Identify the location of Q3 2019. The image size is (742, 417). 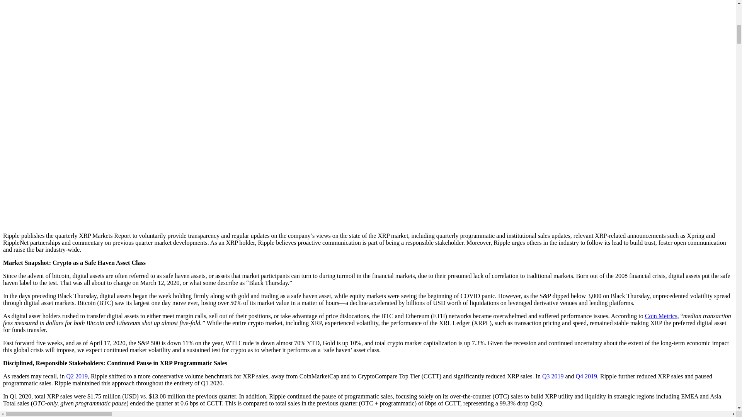
(553, 376).